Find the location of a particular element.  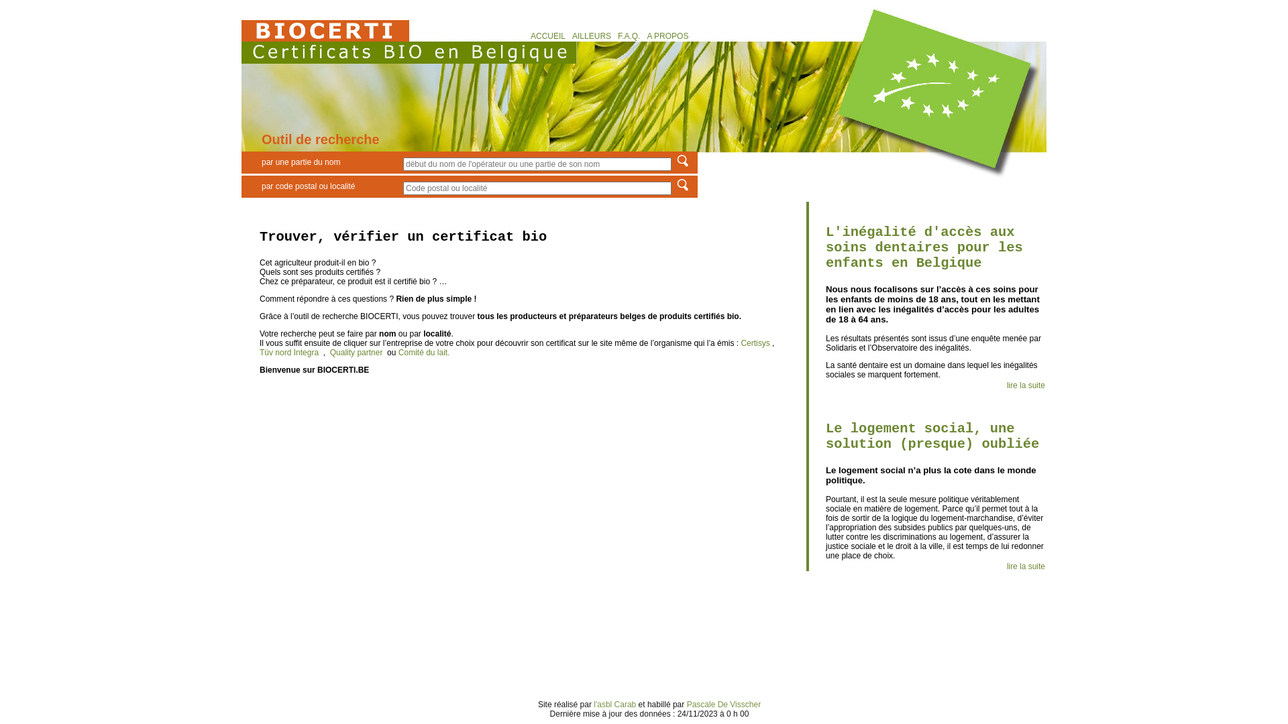

AILLEURS is located at coordinates (592, 36).